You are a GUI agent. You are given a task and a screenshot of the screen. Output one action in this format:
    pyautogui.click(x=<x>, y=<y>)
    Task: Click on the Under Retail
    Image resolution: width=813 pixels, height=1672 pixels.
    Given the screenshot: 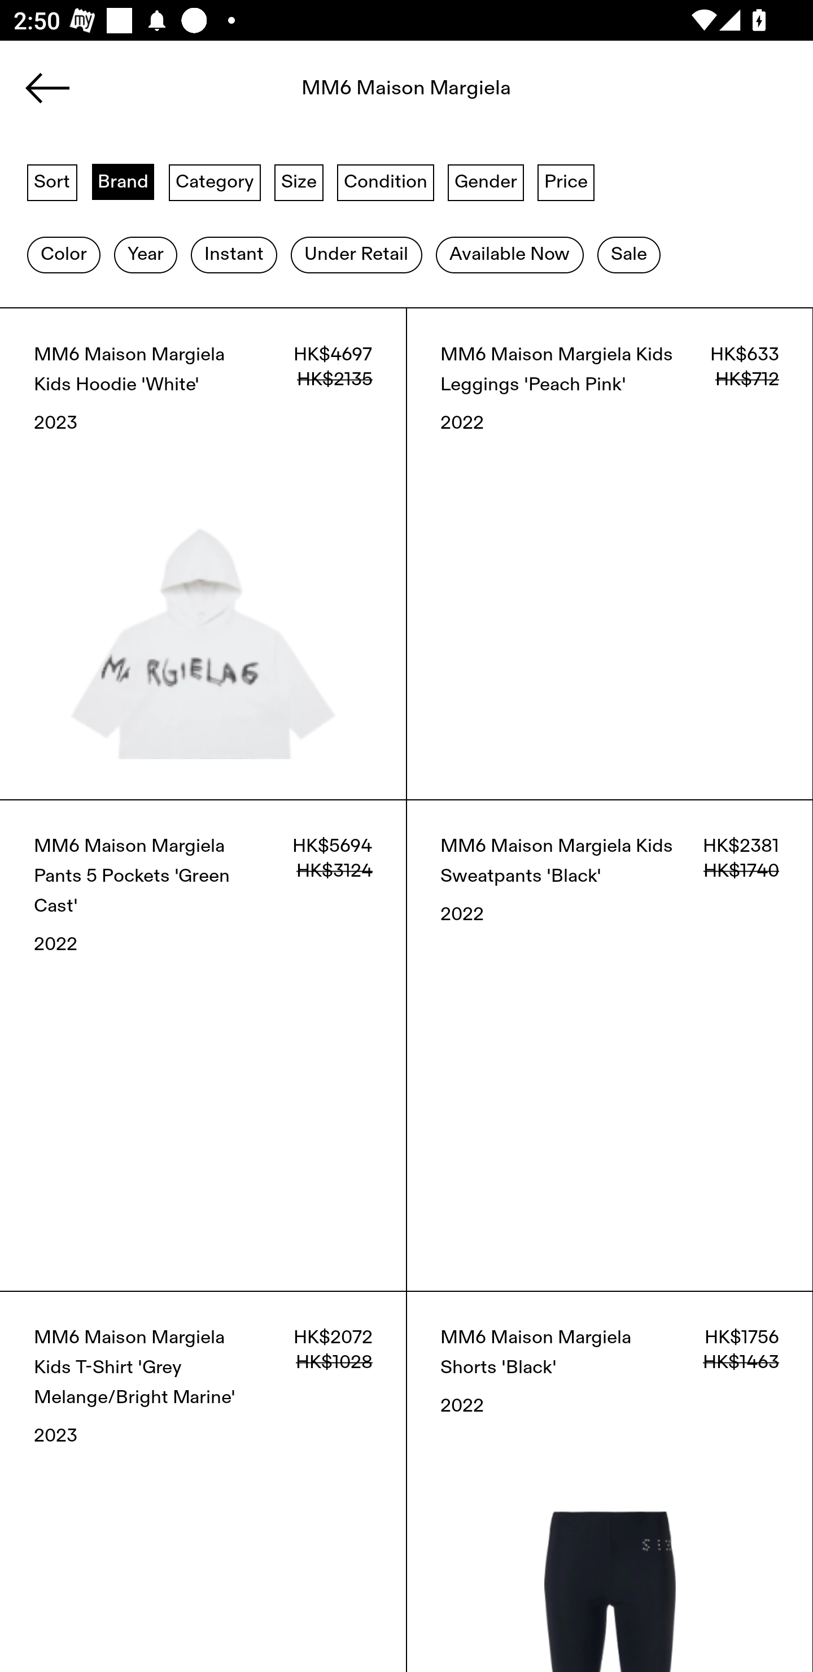 What is the action you would take?
    pyautogui.click(x=356, y=255)
    